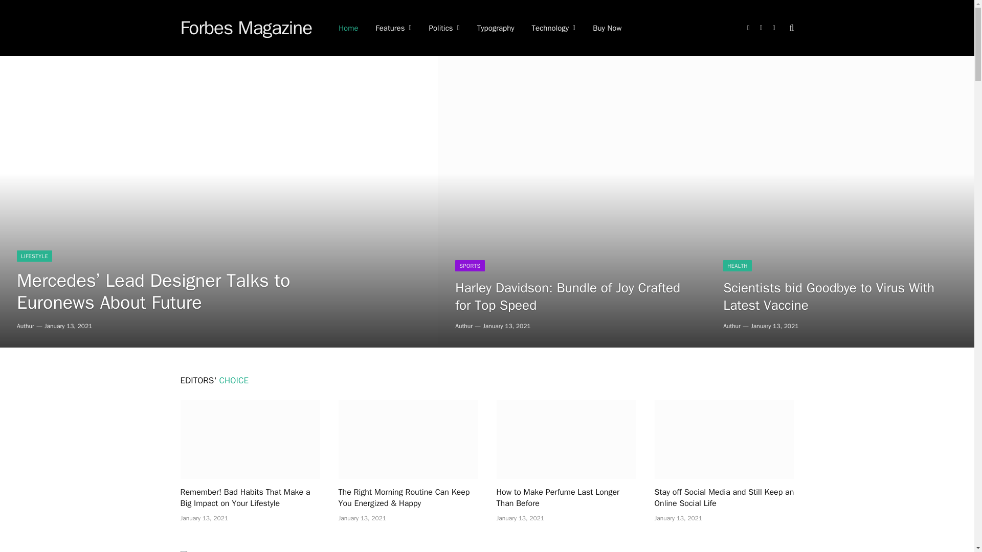  What do you see at coordinates (496, 28) in the screenshot?
I see `Typography` at bounding box center [496, 28].